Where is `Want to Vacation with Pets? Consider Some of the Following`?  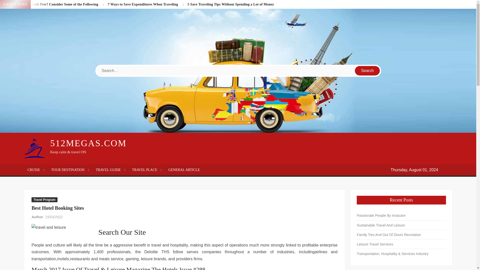
Want to Vacation with Pets? Consider Some of the Following is located at coordinates (51, 4).